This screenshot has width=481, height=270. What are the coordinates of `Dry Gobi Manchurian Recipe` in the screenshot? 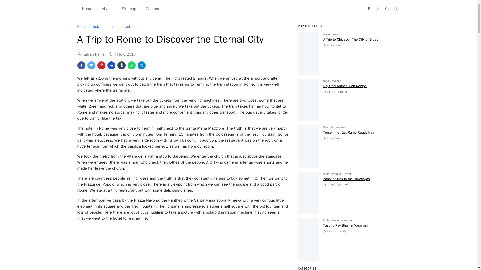 It's located at (345, 86).